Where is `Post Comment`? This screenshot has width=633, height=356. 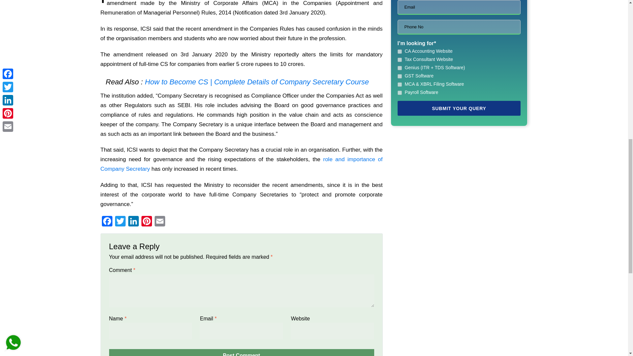 Post Comment is located at coordinates (241, 353).